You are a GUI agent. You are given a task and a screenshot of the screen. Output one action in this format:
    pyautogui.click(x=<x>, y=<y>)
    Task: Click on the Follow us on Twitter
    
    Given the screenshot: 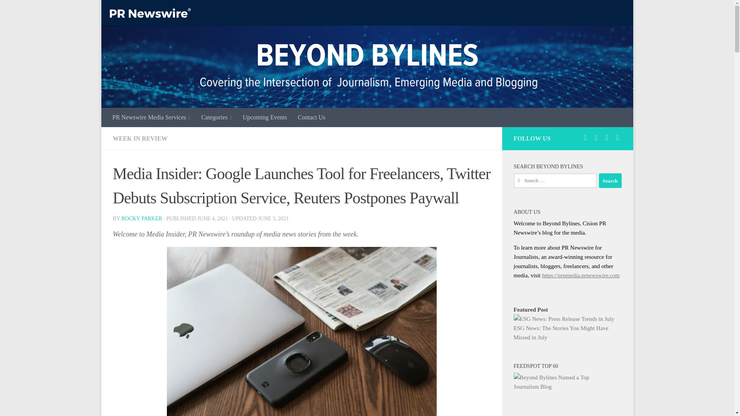 What is the action you would take?
    pyautogui.click(x=585, y=137)
    